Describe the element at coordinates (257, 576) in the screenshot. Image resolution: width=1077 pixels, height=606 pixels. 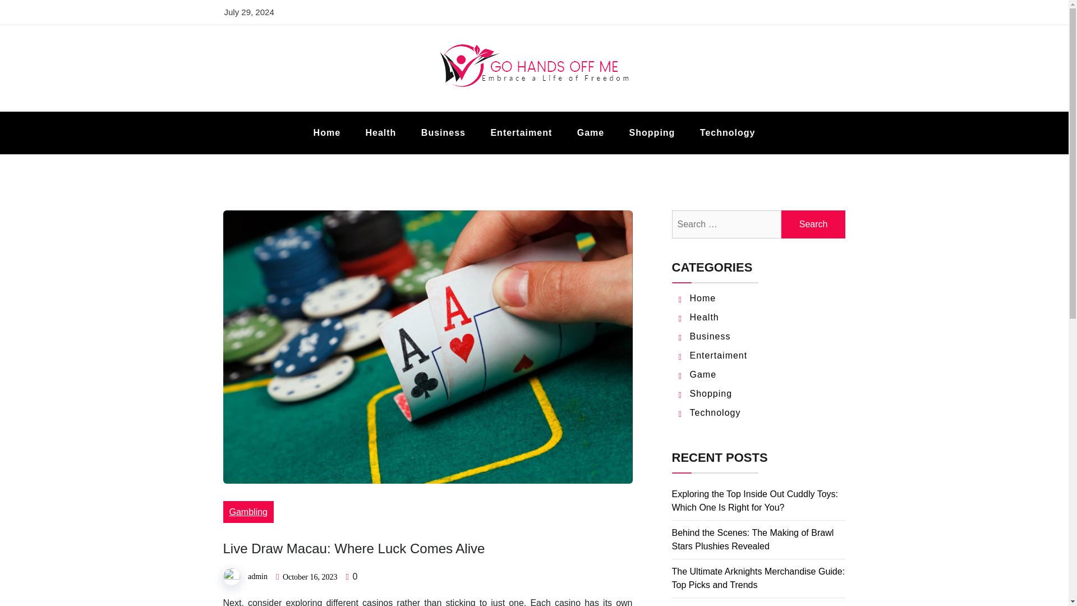
I see `admin` at that location.